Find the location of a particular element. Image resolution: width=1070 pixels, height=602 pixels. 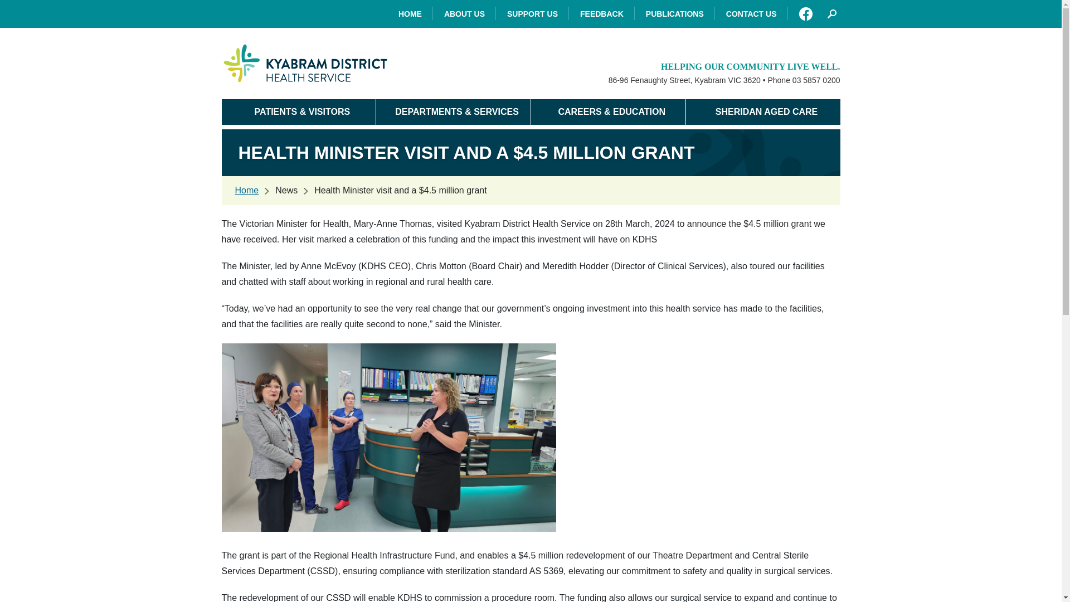

SHERIDAN AGED CARE is located at coordinates (762, 111).